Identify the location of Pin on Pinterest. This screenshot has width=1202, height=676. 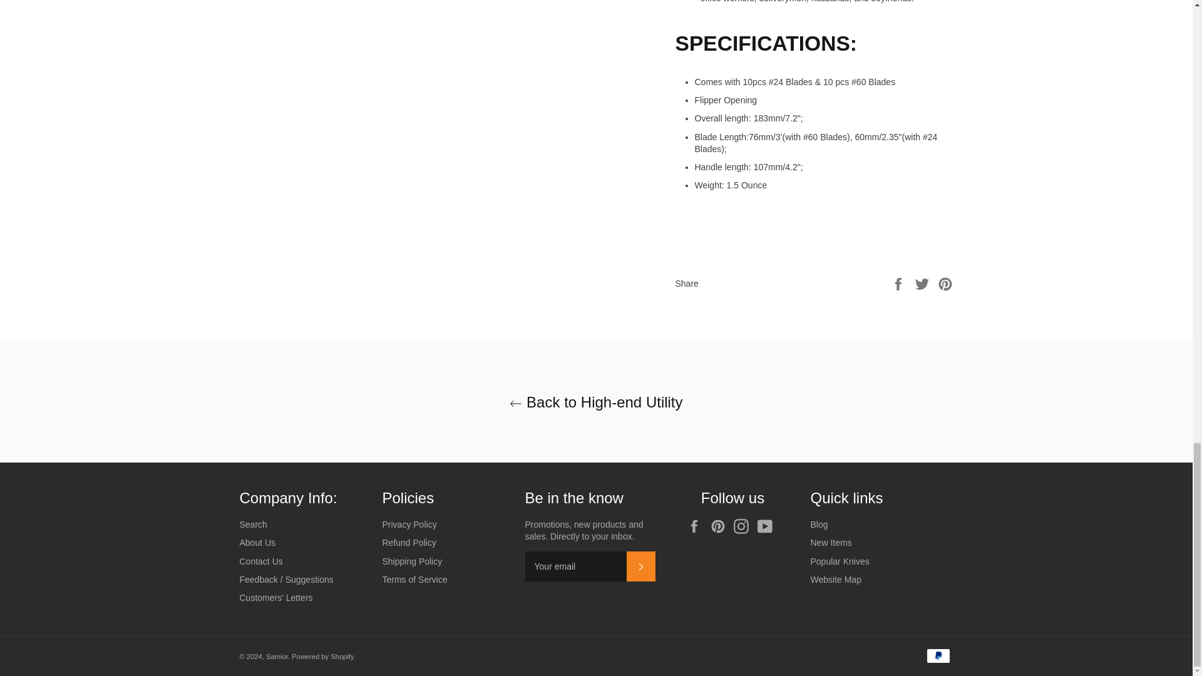
(945, 283).